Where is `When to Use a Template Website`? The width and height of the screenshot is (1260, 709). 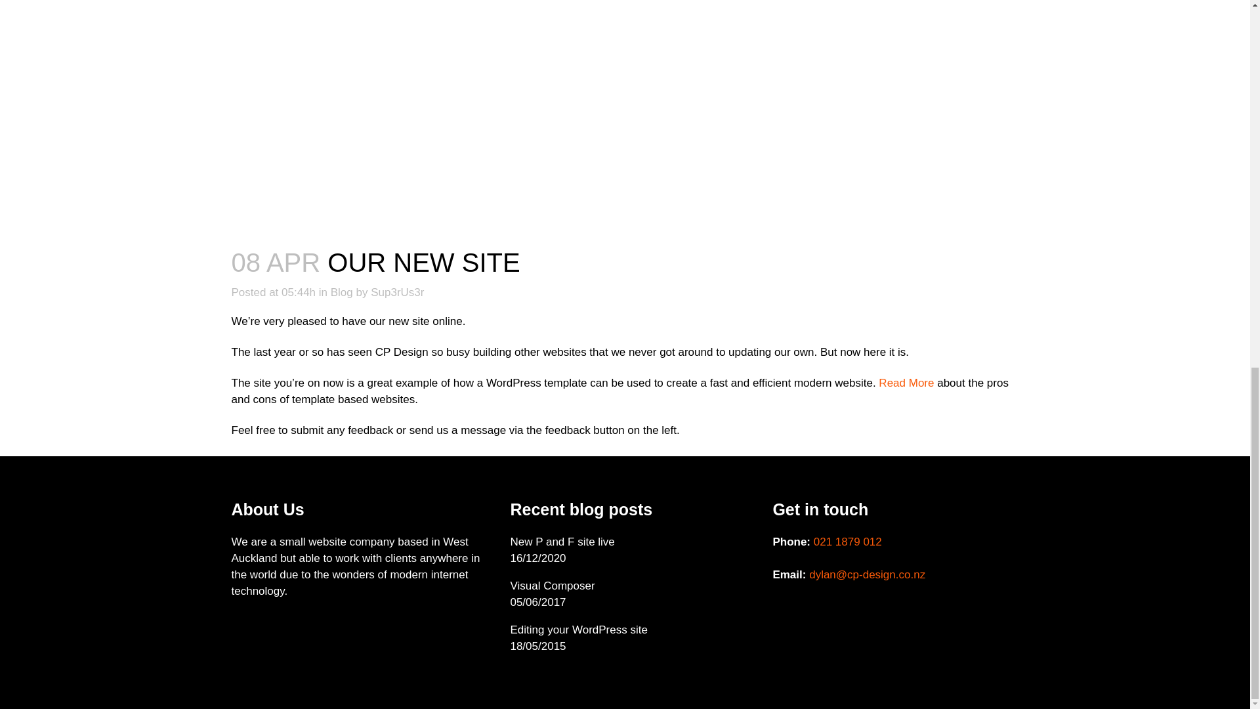
When to Use a Template Website is located at coordinates (906, 382).